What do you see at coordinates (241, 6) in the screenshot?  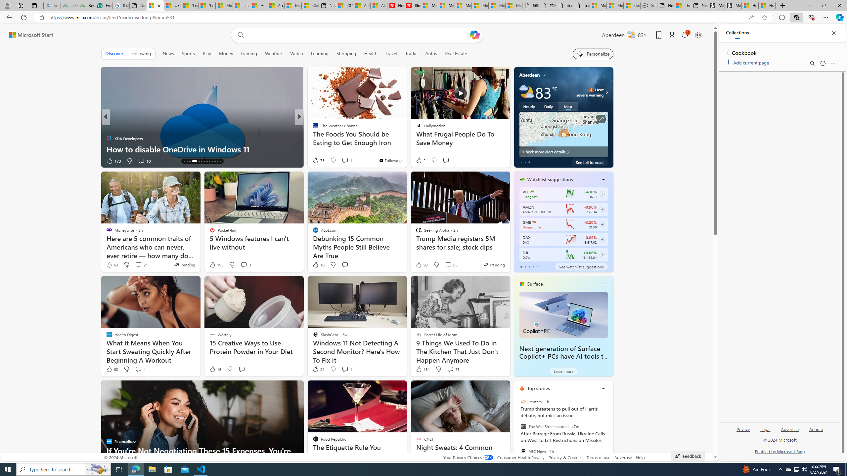 I see `Lifestyle - MSN` at bounding box center [241, 6].